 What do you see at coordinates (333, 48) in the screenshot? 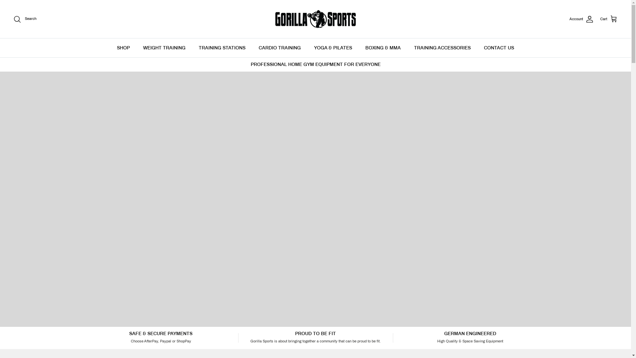
I see `YOGA & PILATES` at bounding box center [333, 48].